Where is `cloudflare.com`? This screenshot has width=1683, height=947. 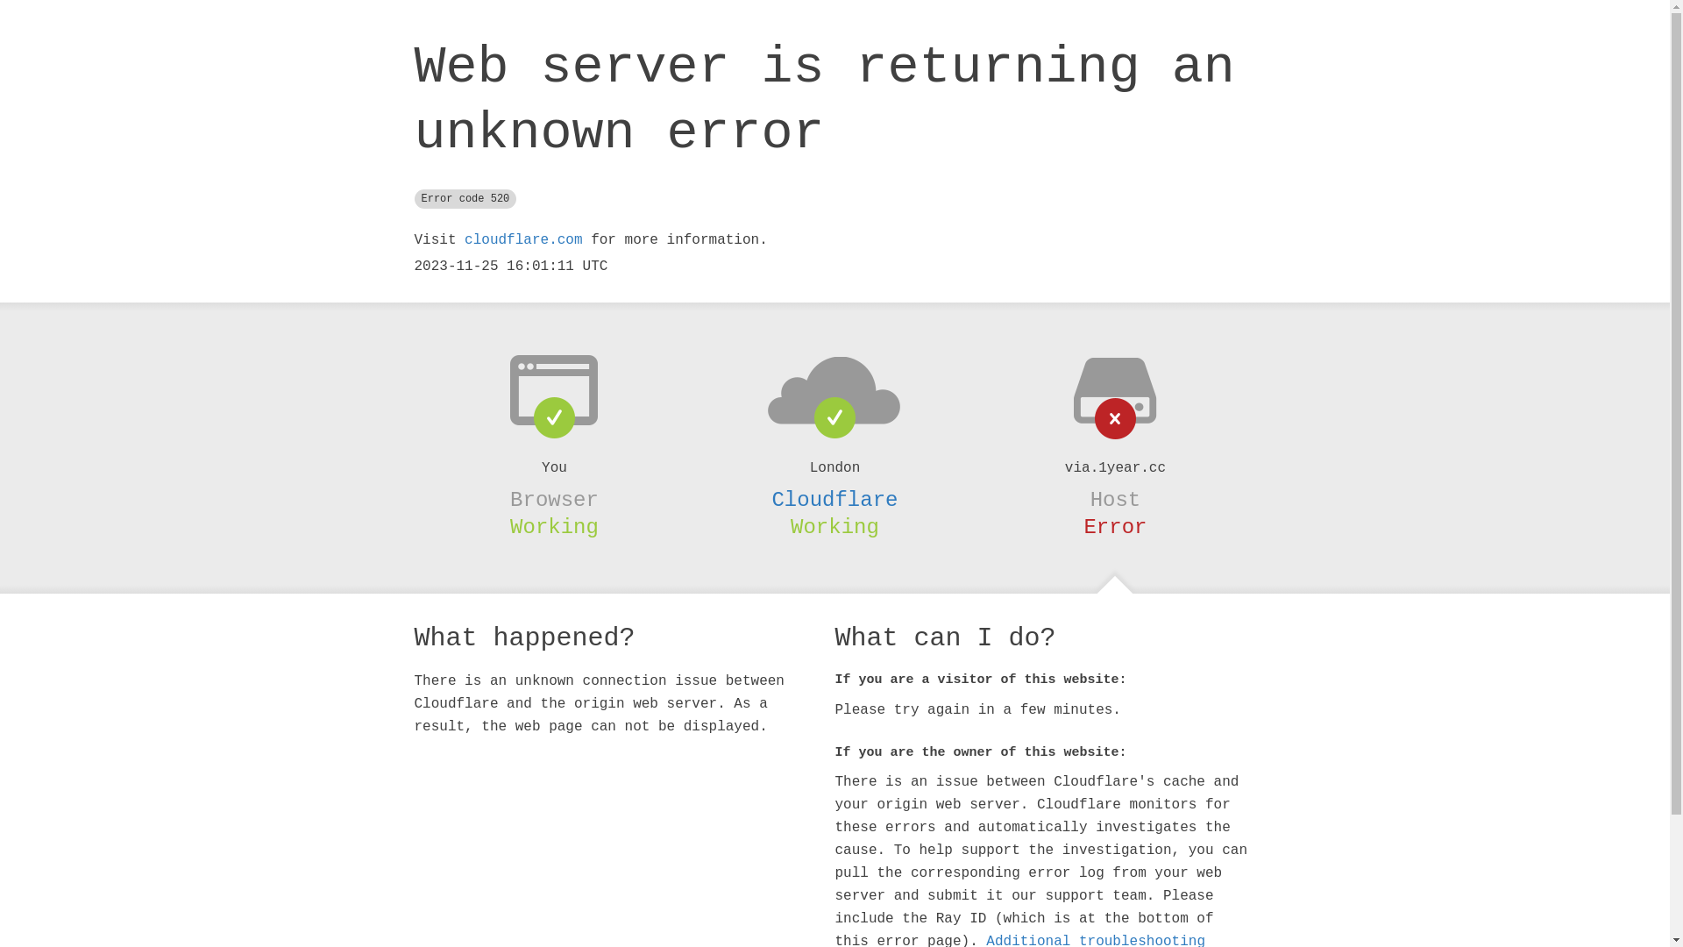
cloudflare.com is located at coordinates (523, 240).